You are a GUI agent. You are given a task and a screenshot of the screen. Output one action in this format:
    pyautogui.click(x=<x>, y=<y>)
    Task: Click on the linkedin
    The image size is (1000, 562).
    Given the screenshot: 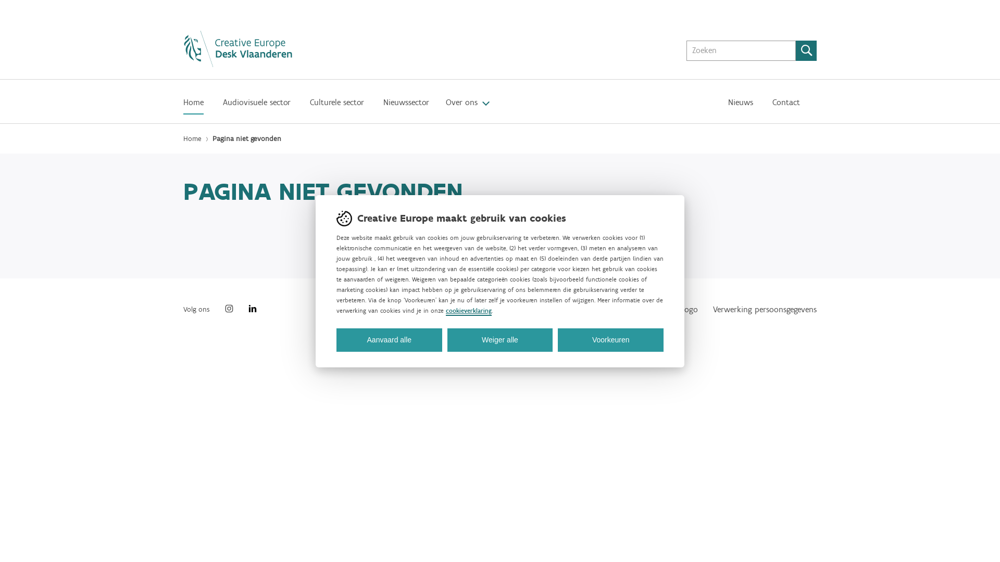 What is the action you would take?
    pyautogui.click(x=253, y=310)
    